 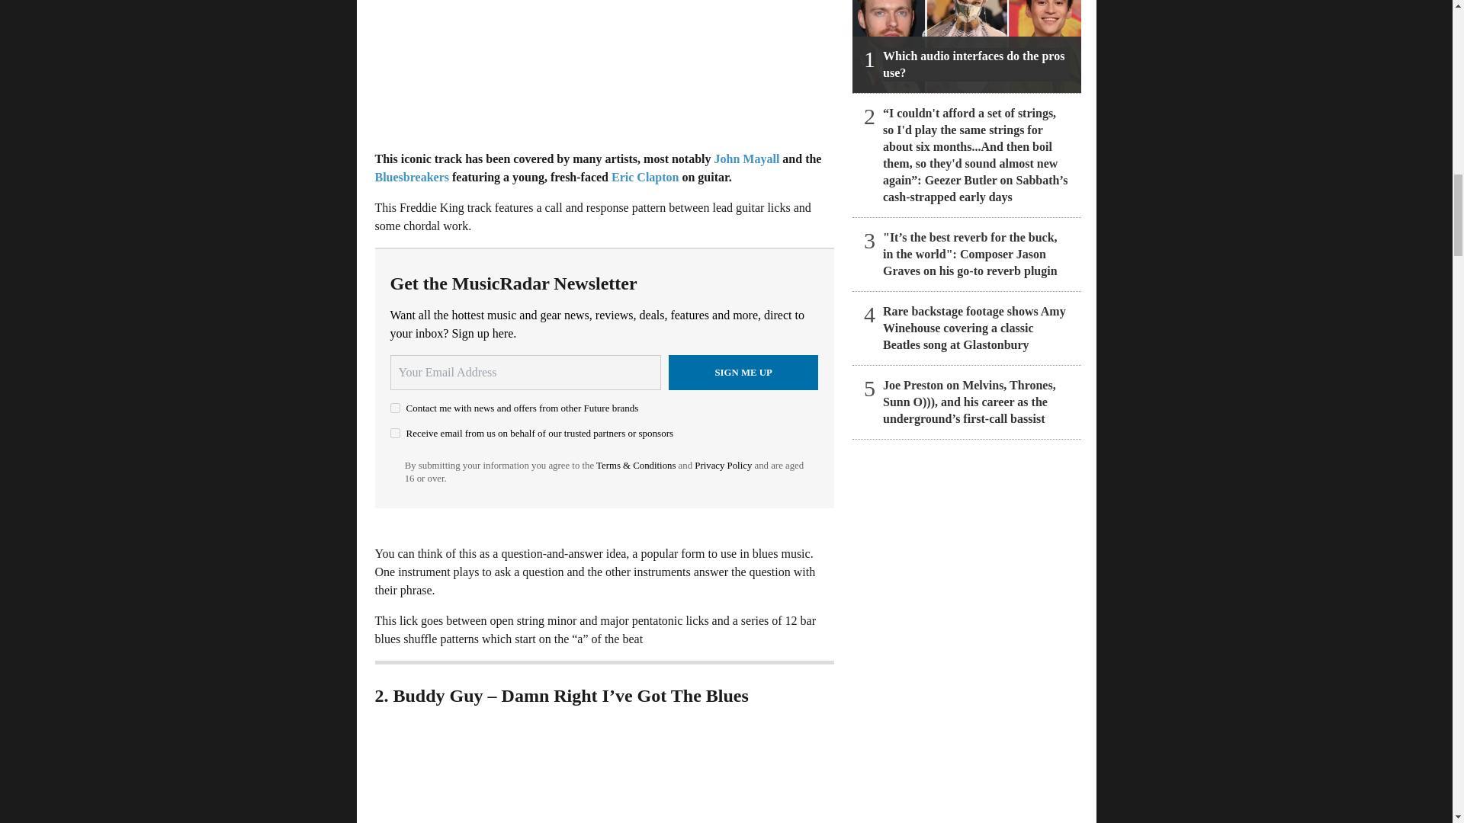 What do you see at coordinates (395, 433) in the screenshot?
I see `on` at bounding box center [395, 433].